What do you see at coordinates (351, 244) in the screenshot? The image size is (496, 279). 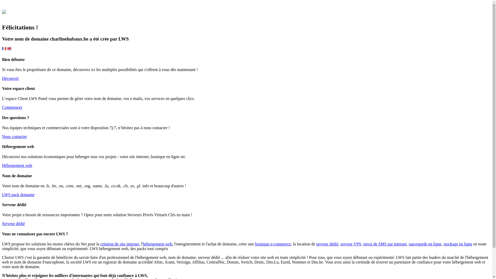 I see `serveur VPS` at bounding box center [351, 244].